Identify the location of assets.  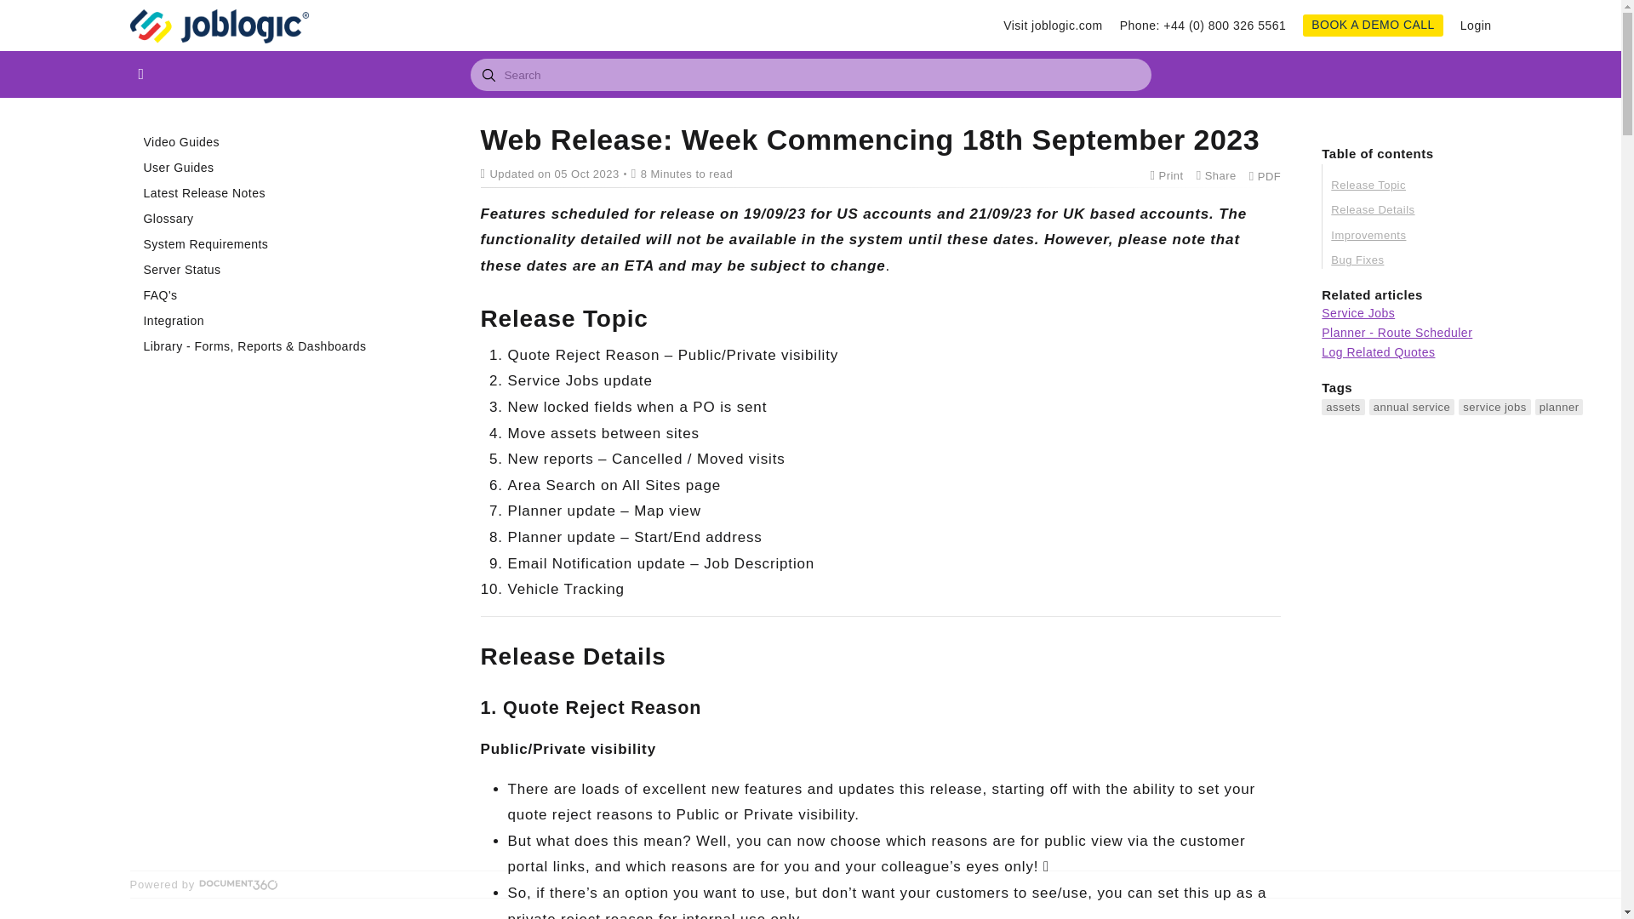
(1343, 406).